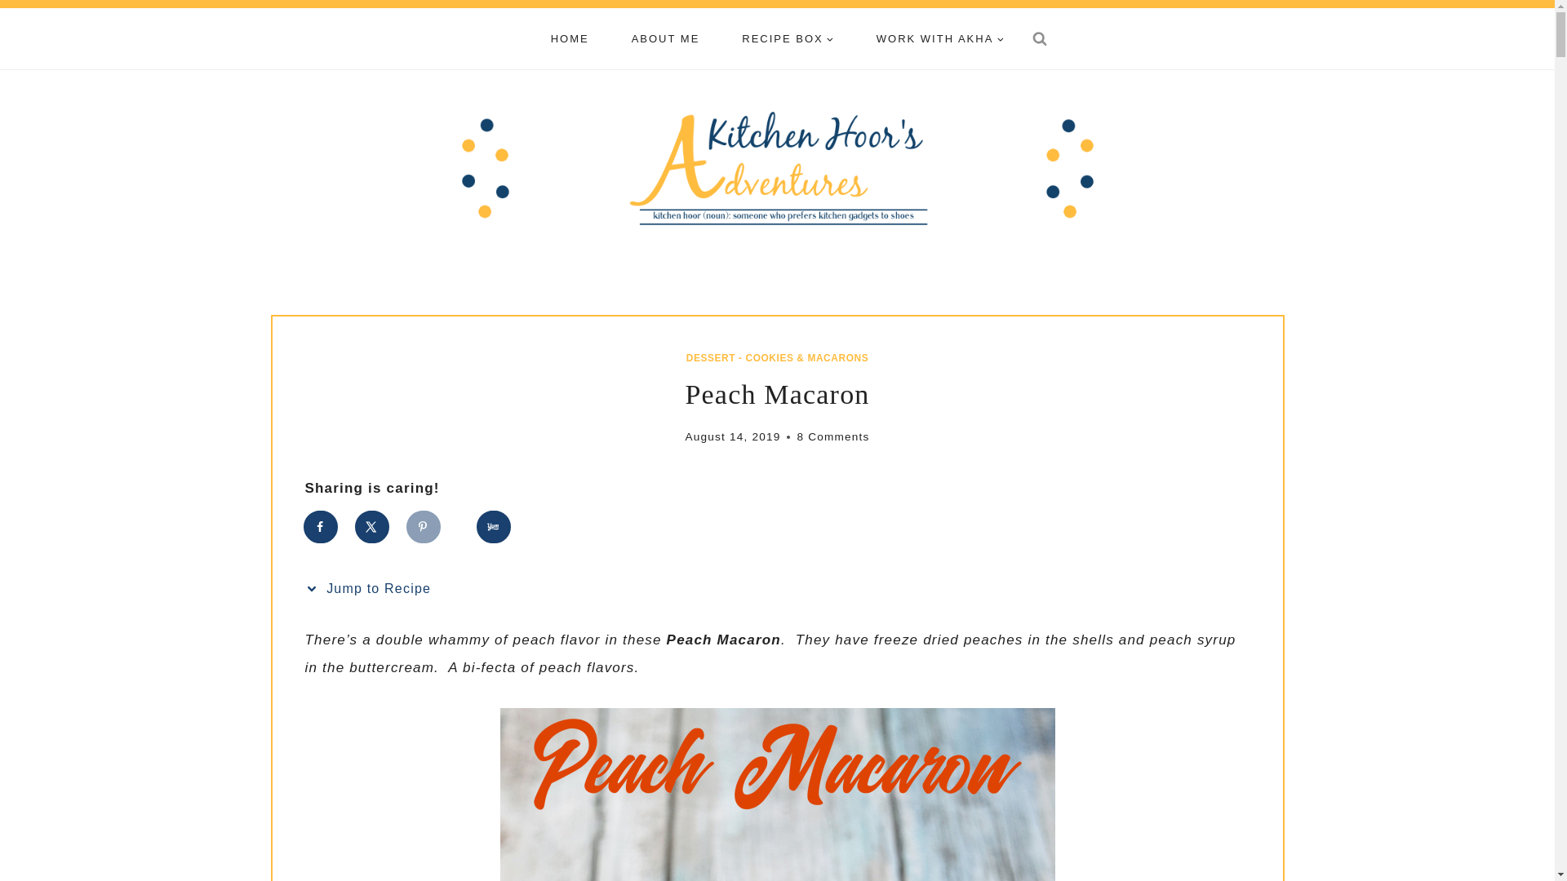  Describe the element at coordinates (940, 38) in the screenshot. I see `WORK WITH AKHA` at that location.